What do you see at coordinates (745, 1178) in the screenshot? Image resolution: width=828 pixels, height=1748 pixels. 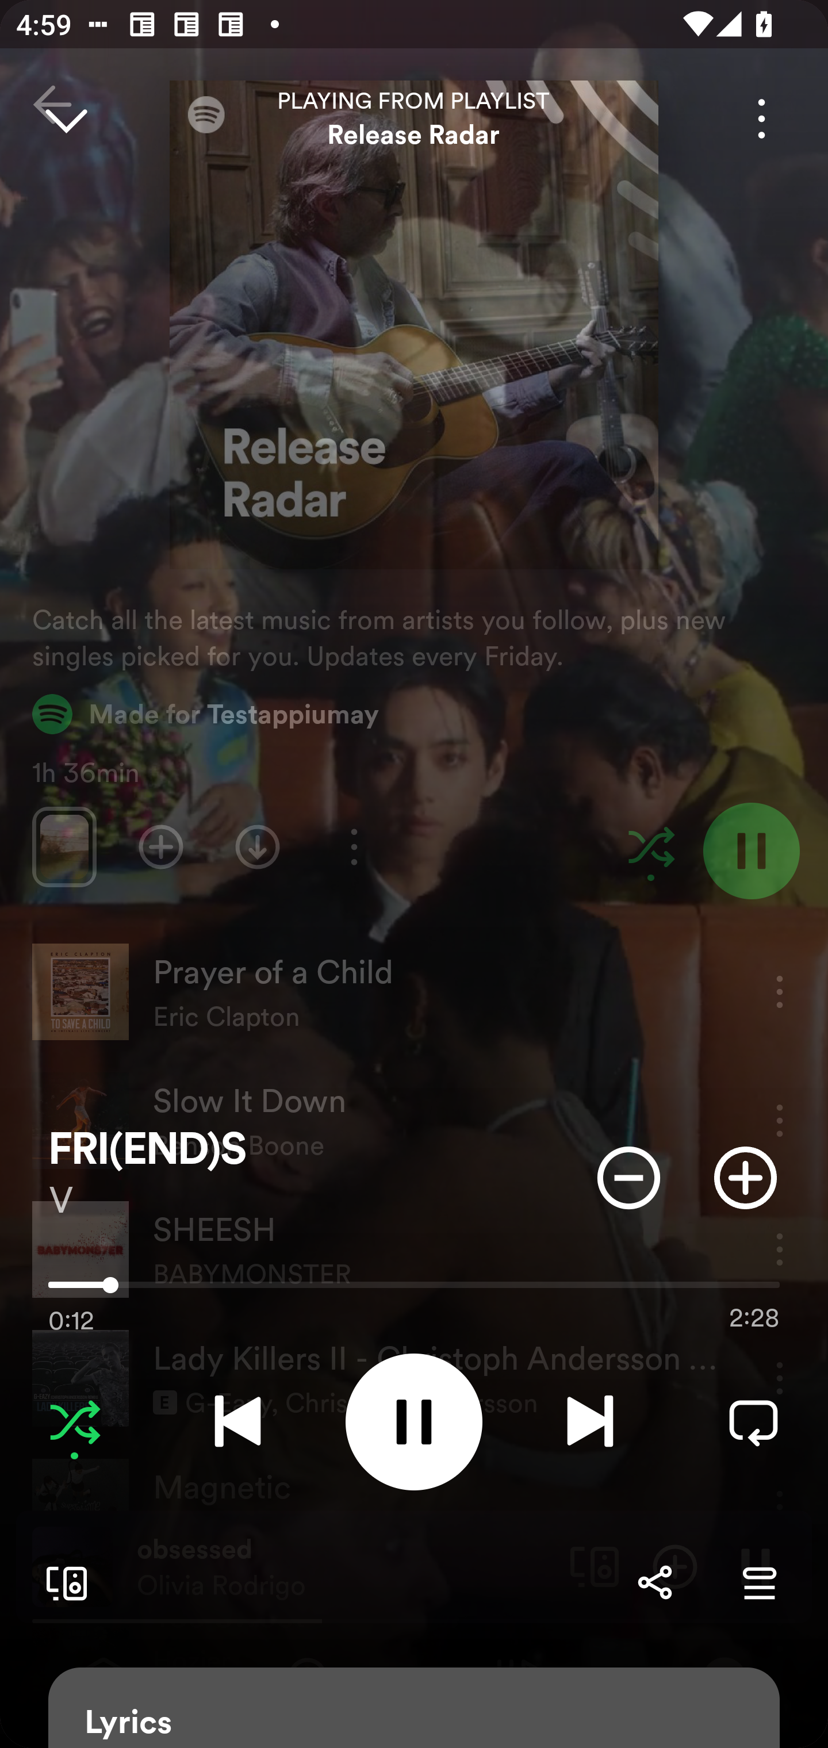 I see `Add item` at bounding box center [745, 1178].